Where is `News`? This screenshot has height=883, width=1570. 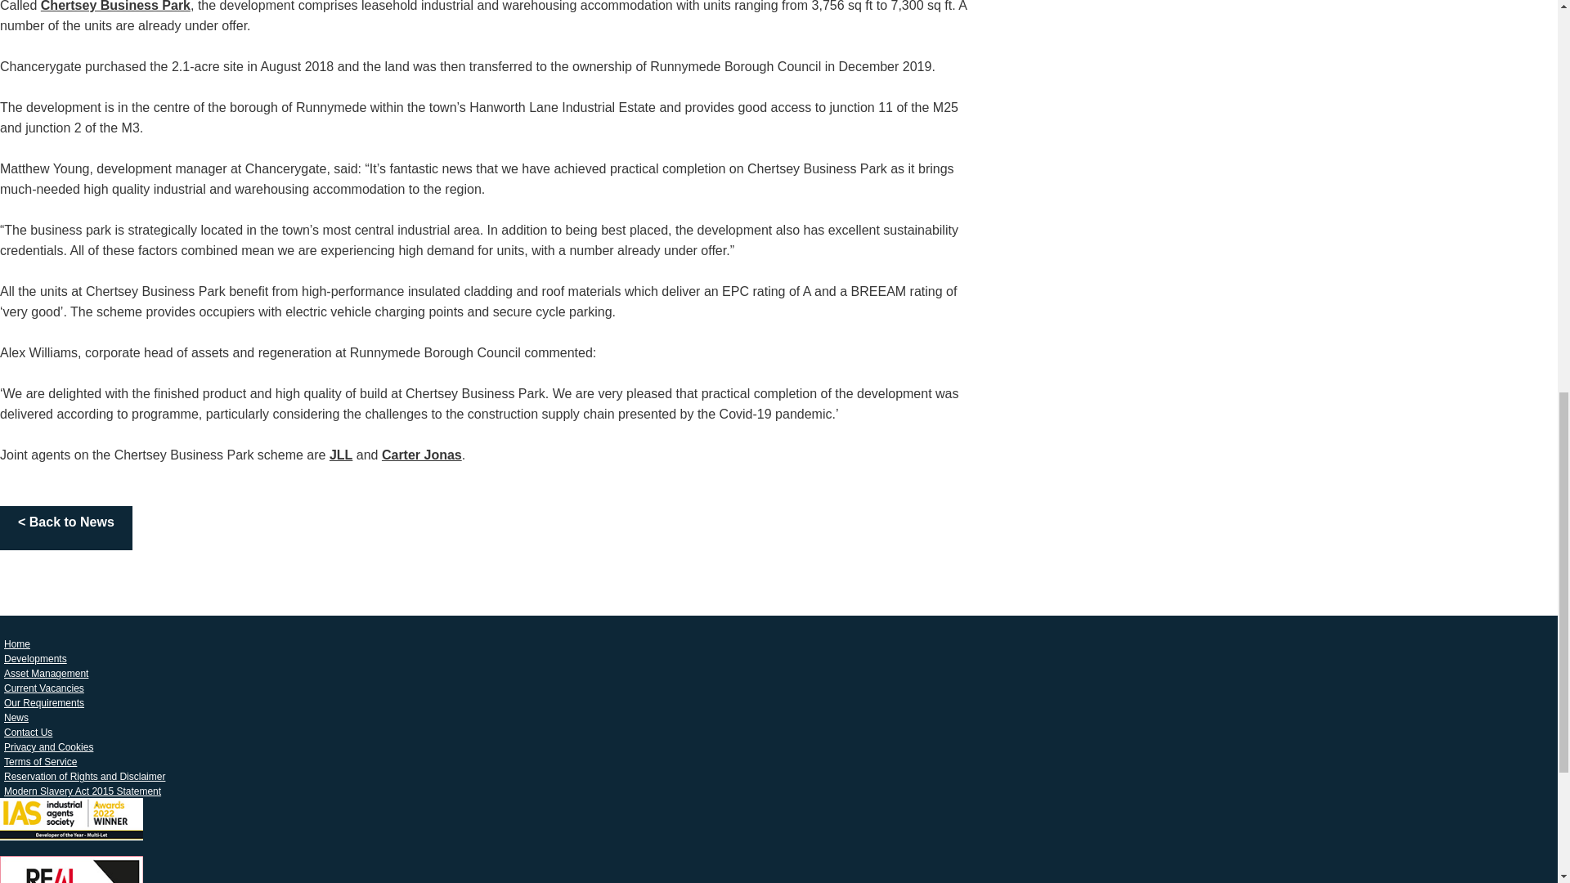 News is located at coordinates (16, 718).